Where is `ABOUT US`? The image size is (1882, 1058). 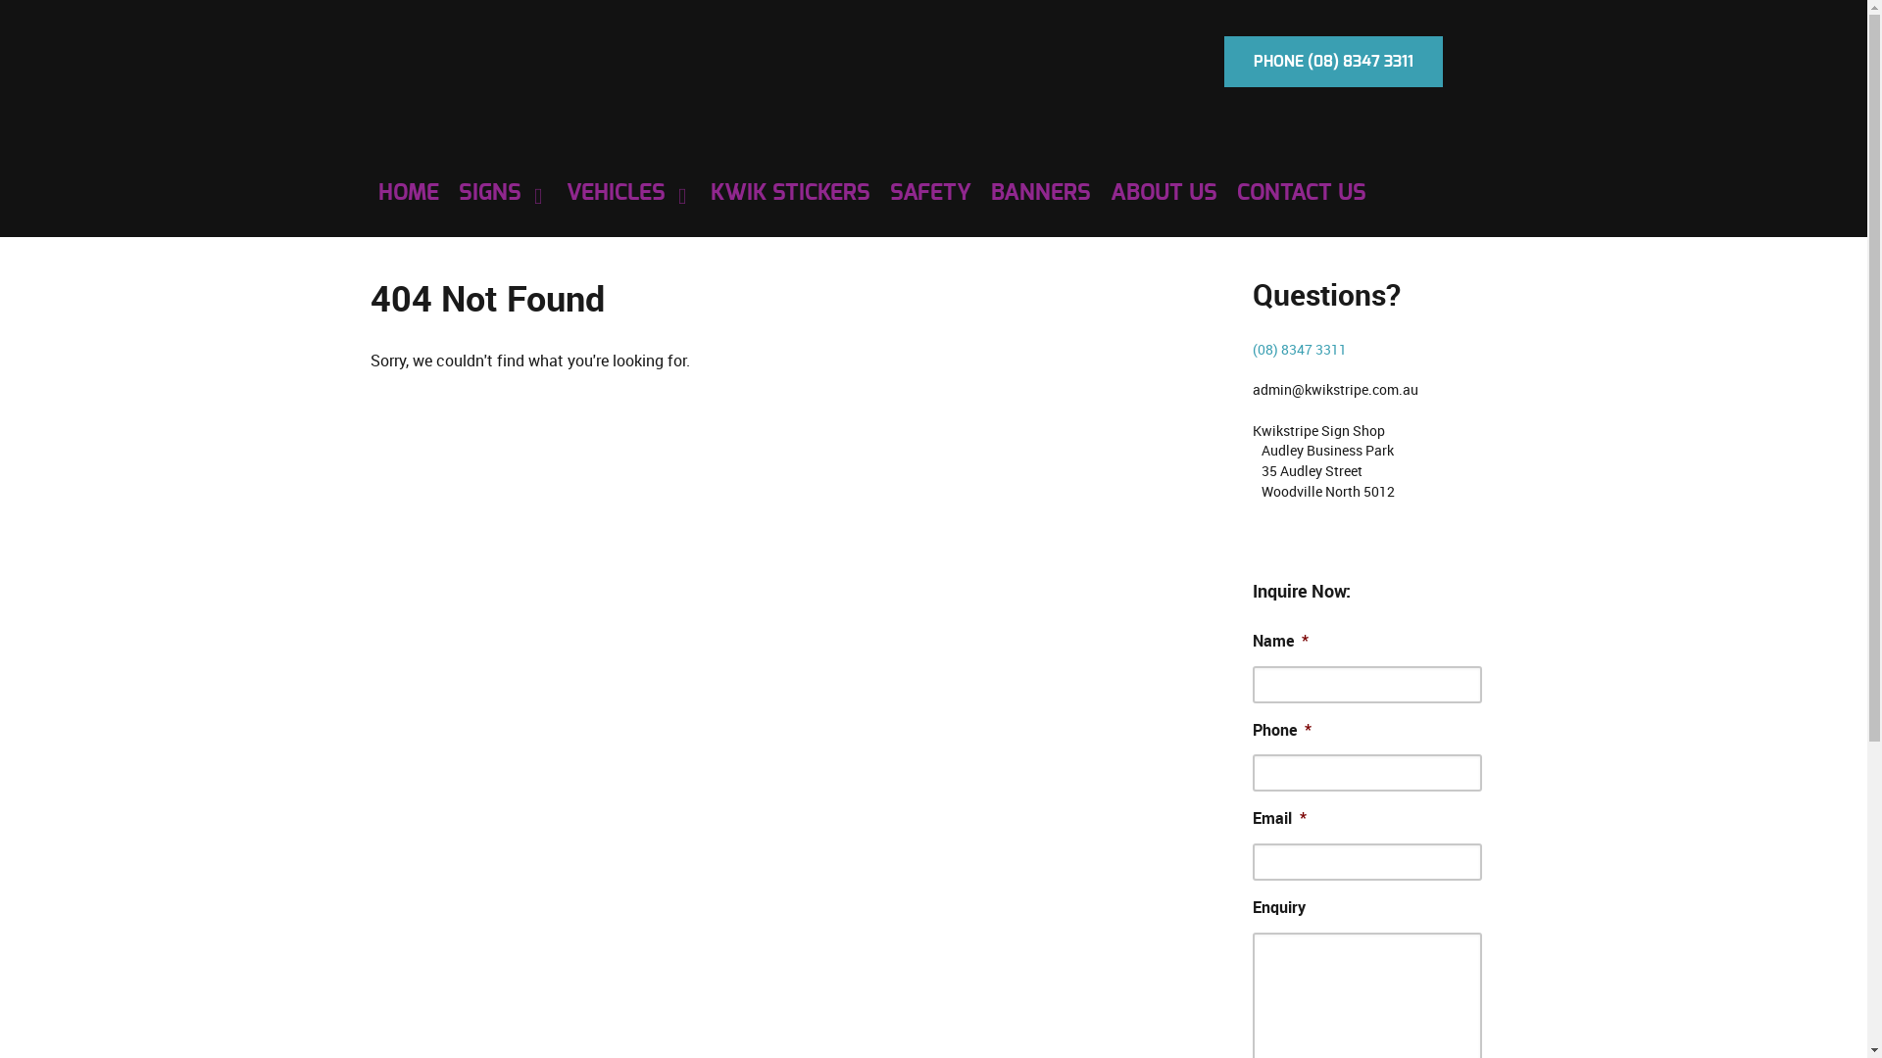 ABOUT US is located at coordinates (1163, 194).